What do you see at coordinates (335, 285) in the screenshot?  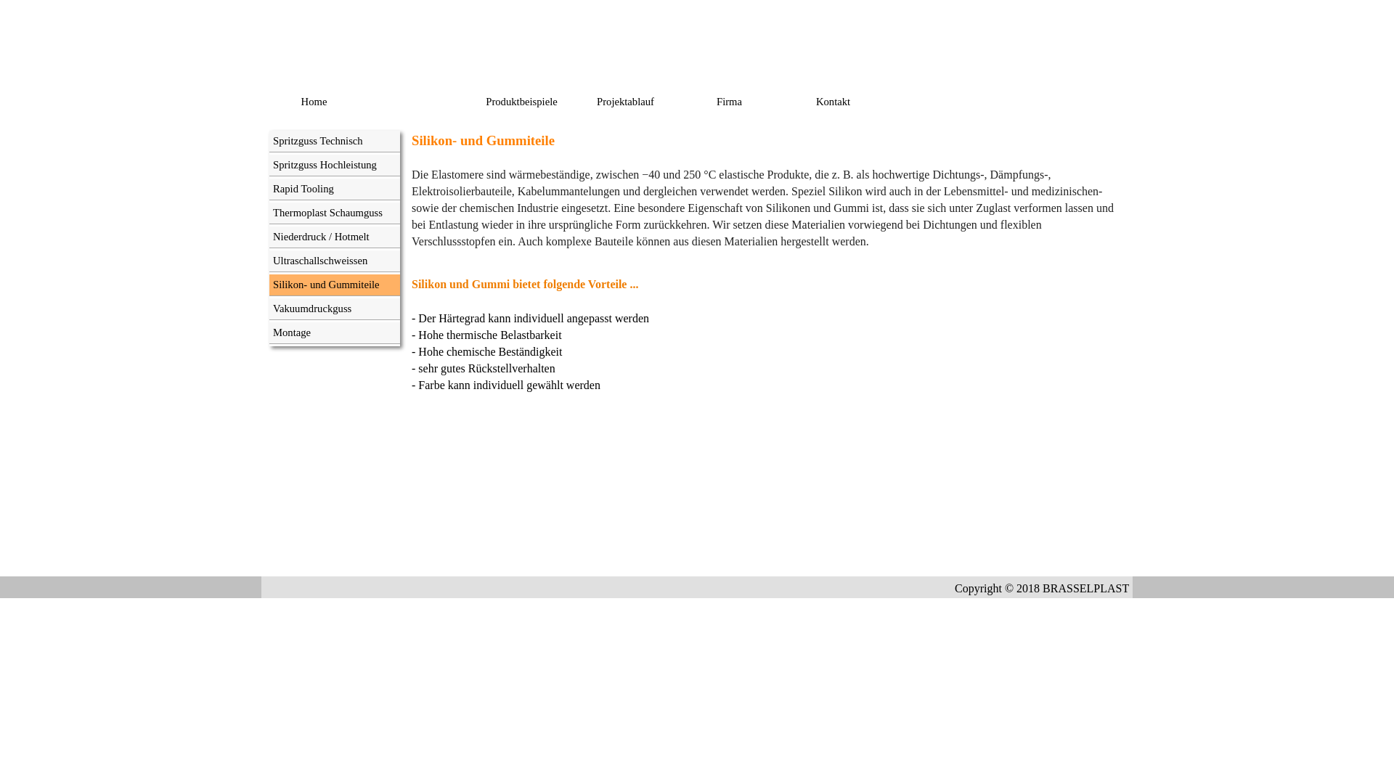 I see `Silikon- und Gummiteile` at bounding box center [335, 285].